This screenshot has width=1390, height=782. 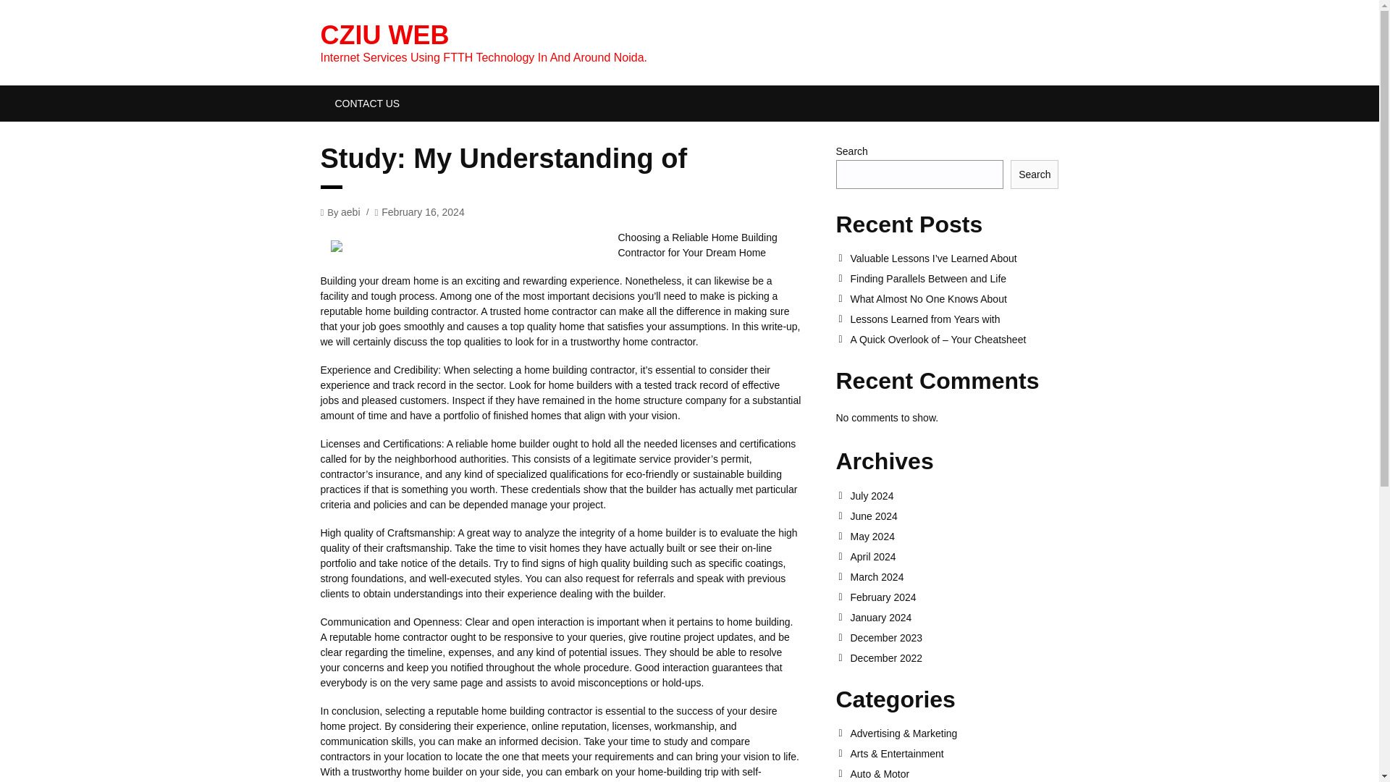 I want to click on Search, so click(x=1034, y=175).